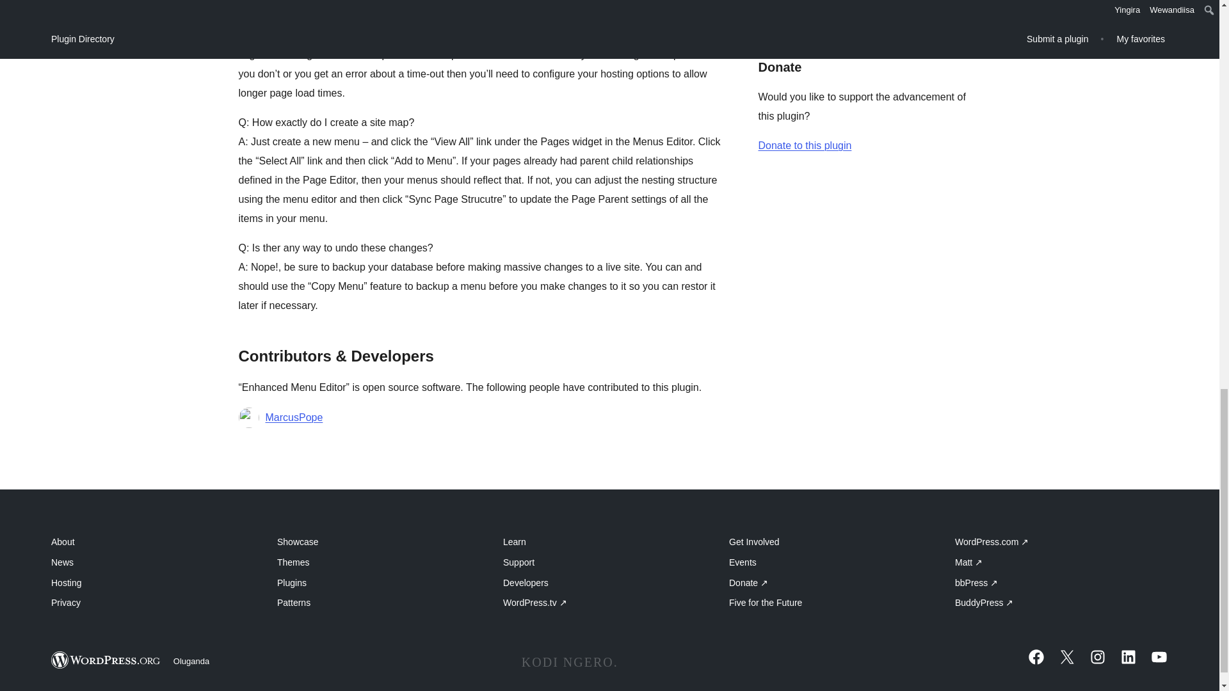 Image resolution: width=1229 pixels, height=691 pixels. Describe the element at coordinates (106, 660) in the screenshot. I see `WordPress.org` at that location.